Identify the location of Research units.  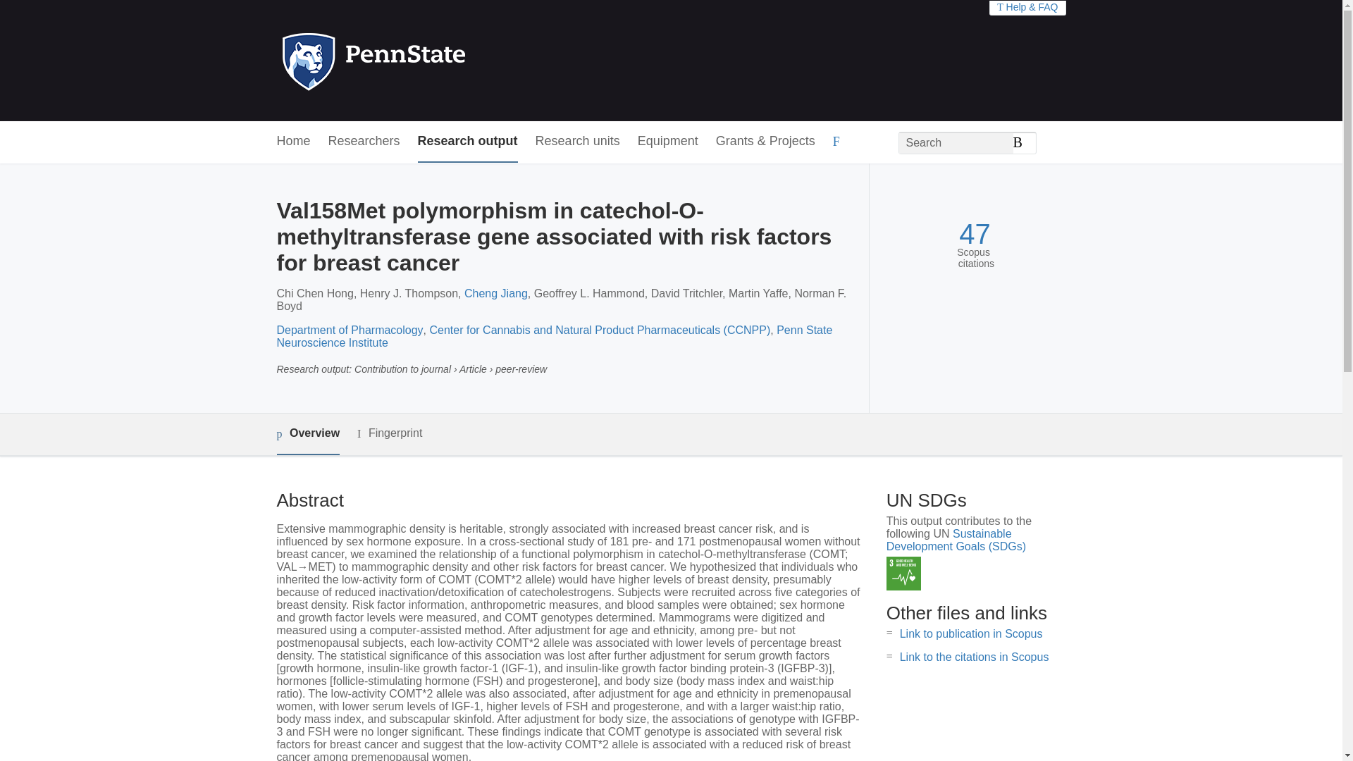
(578, 142).